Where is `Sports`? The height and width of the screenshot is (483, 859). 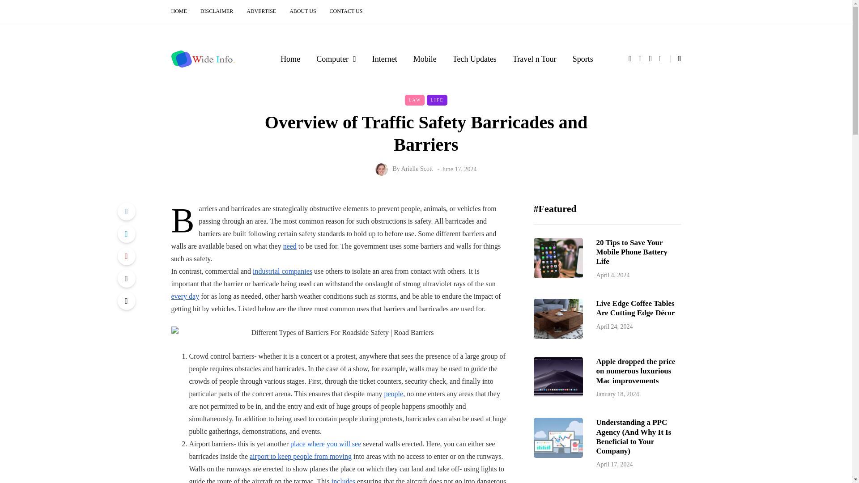
Sports is located at coordinates (583, 59).